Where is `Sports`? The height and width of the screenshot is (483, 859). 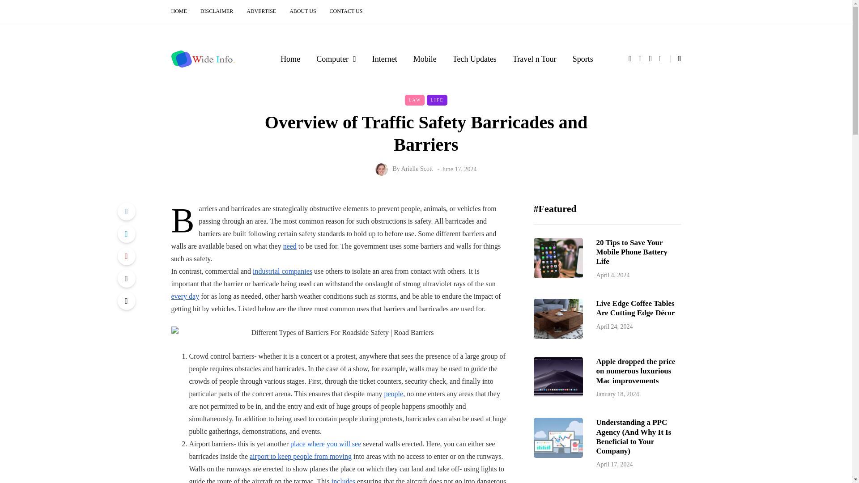
Sports is located at coordinates (583, 59).